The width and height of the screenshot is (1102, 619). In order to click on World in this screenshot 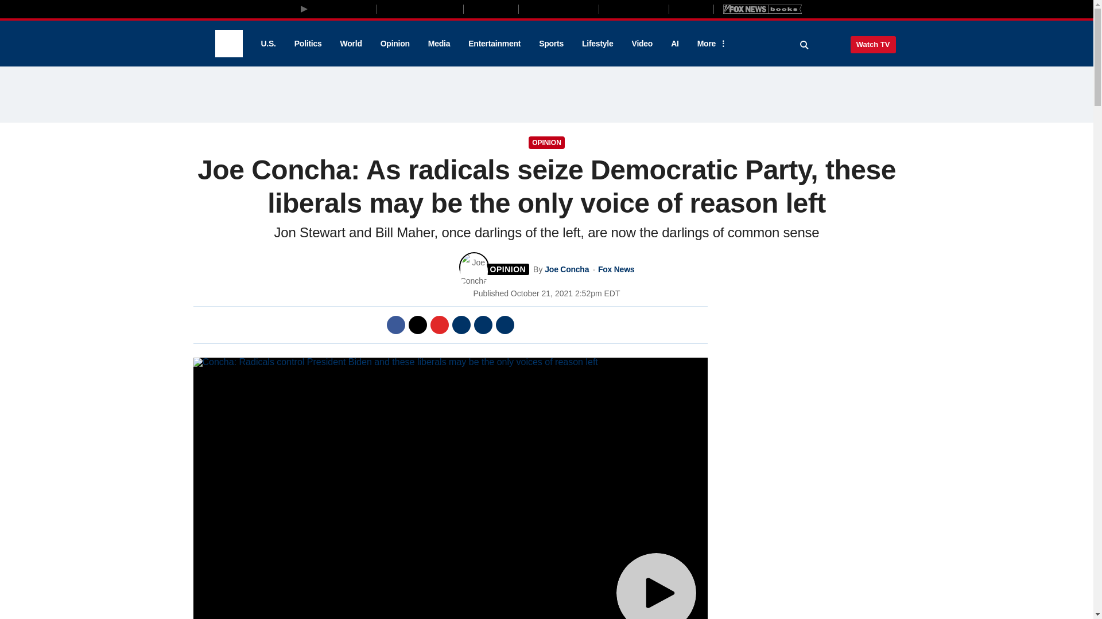, I will do `click(351, 44)`.